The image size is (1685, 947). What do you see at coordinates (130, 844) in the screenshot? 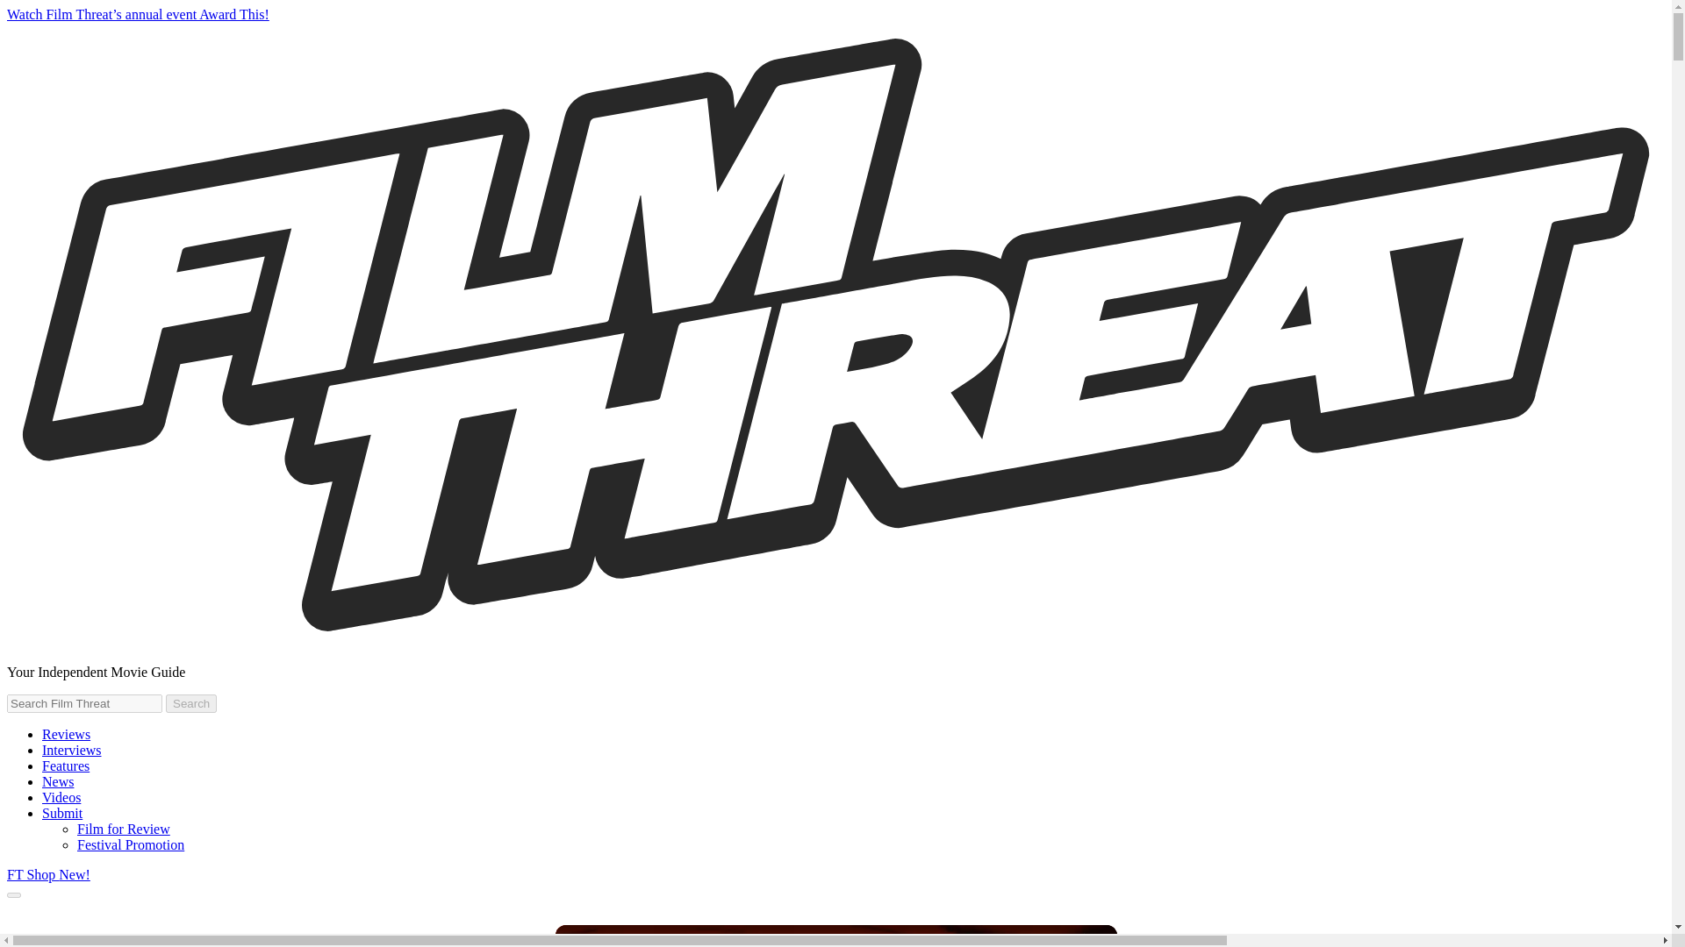
I see `Festival Promotion` at bounding box center [130, 844].